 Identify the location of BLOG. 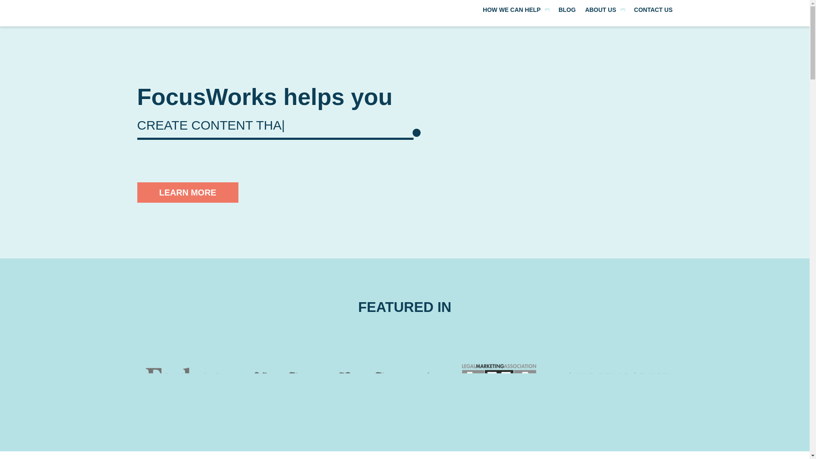
(567, 11).